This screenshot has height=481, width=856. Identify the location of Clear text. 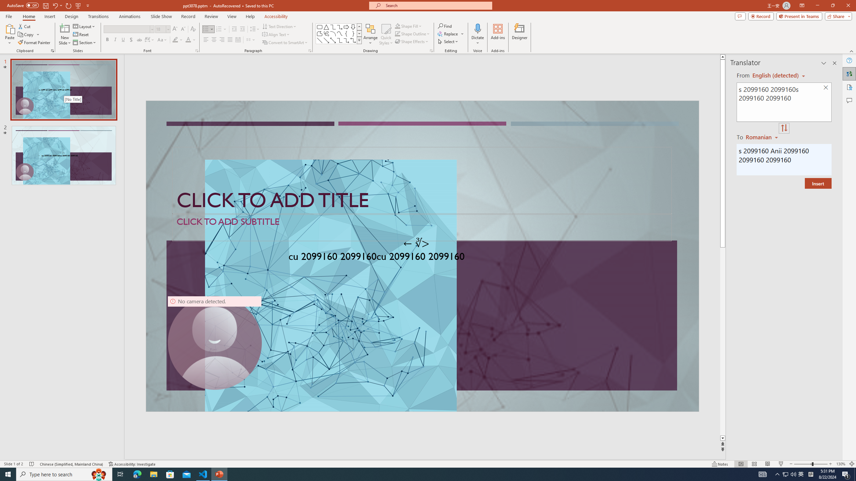
(826, 88).